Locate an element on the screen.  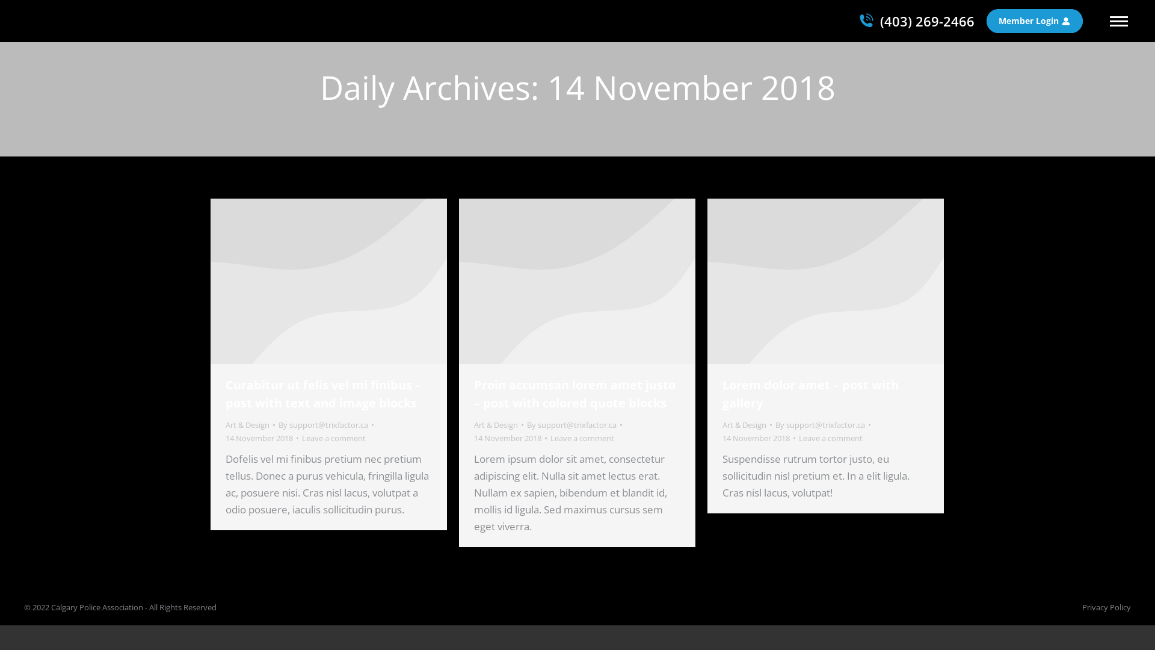
Leave a comment is located at coordinates (582, 438).